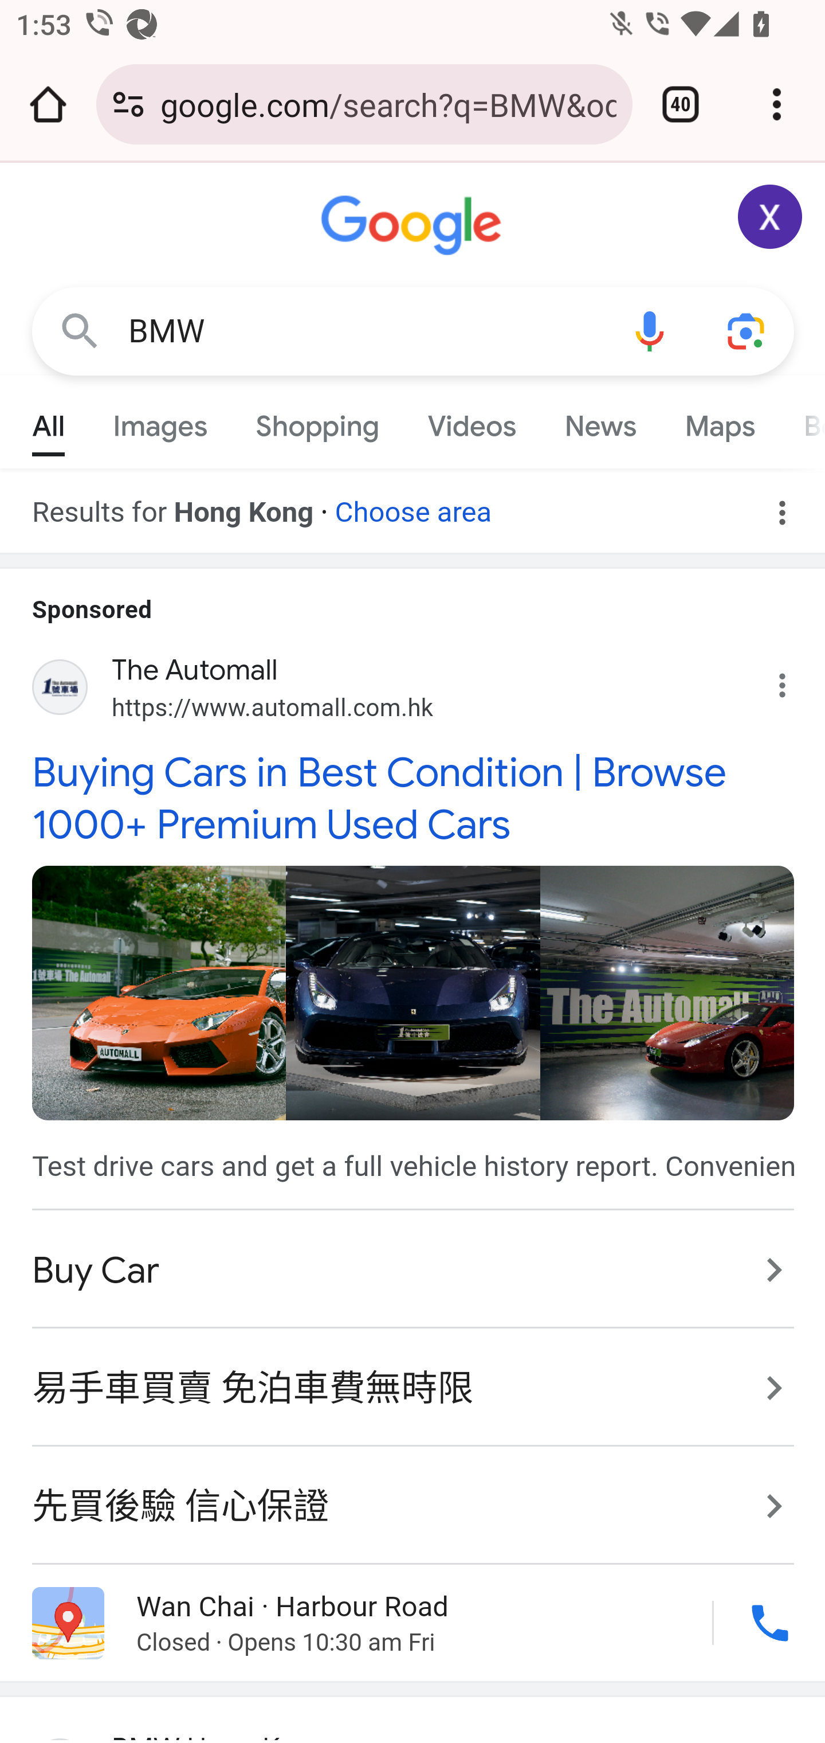 This screenshot has width=825, height=1743. What do you see at coordinates (414, 226) in the screenshot?
I see `Google` at bounding box center [414, 226].